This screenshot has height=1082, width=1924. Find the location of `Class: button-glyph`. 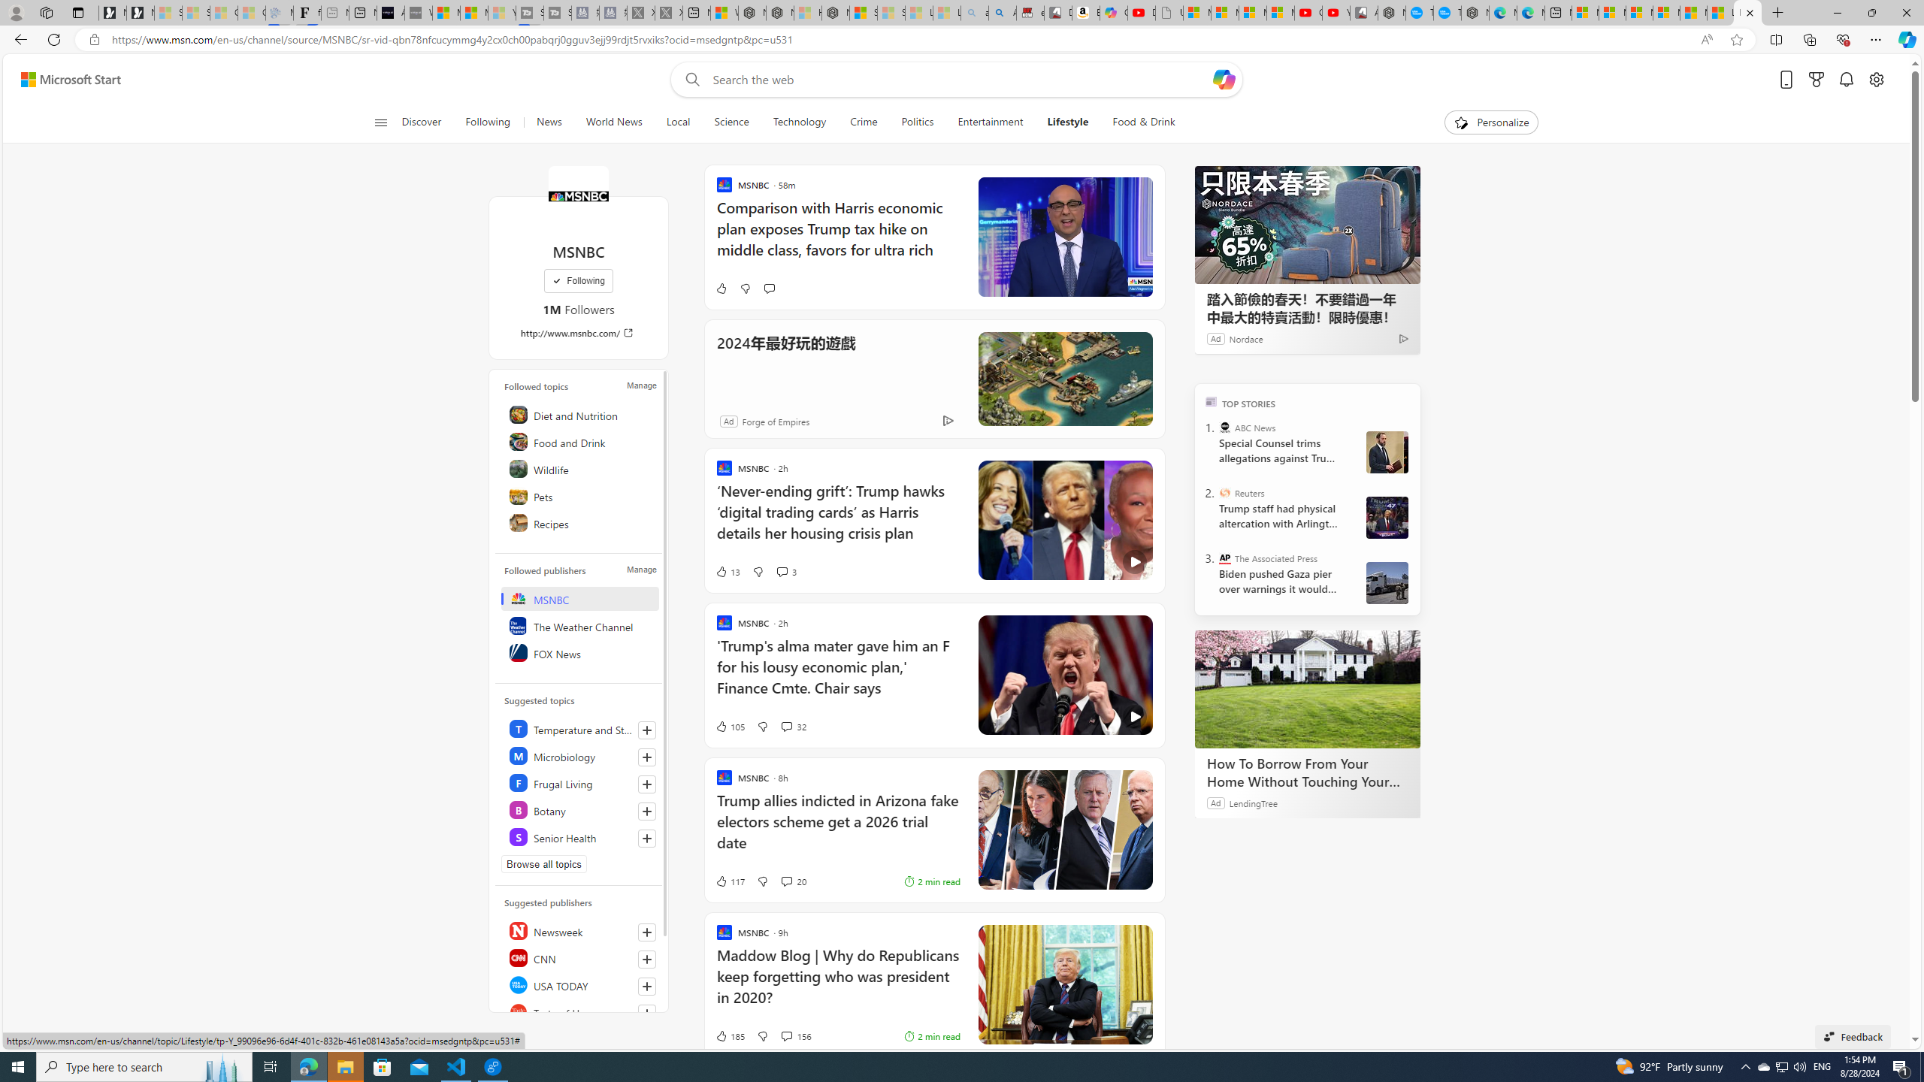

Class: button-glyph is located at coordinates (380, 122).